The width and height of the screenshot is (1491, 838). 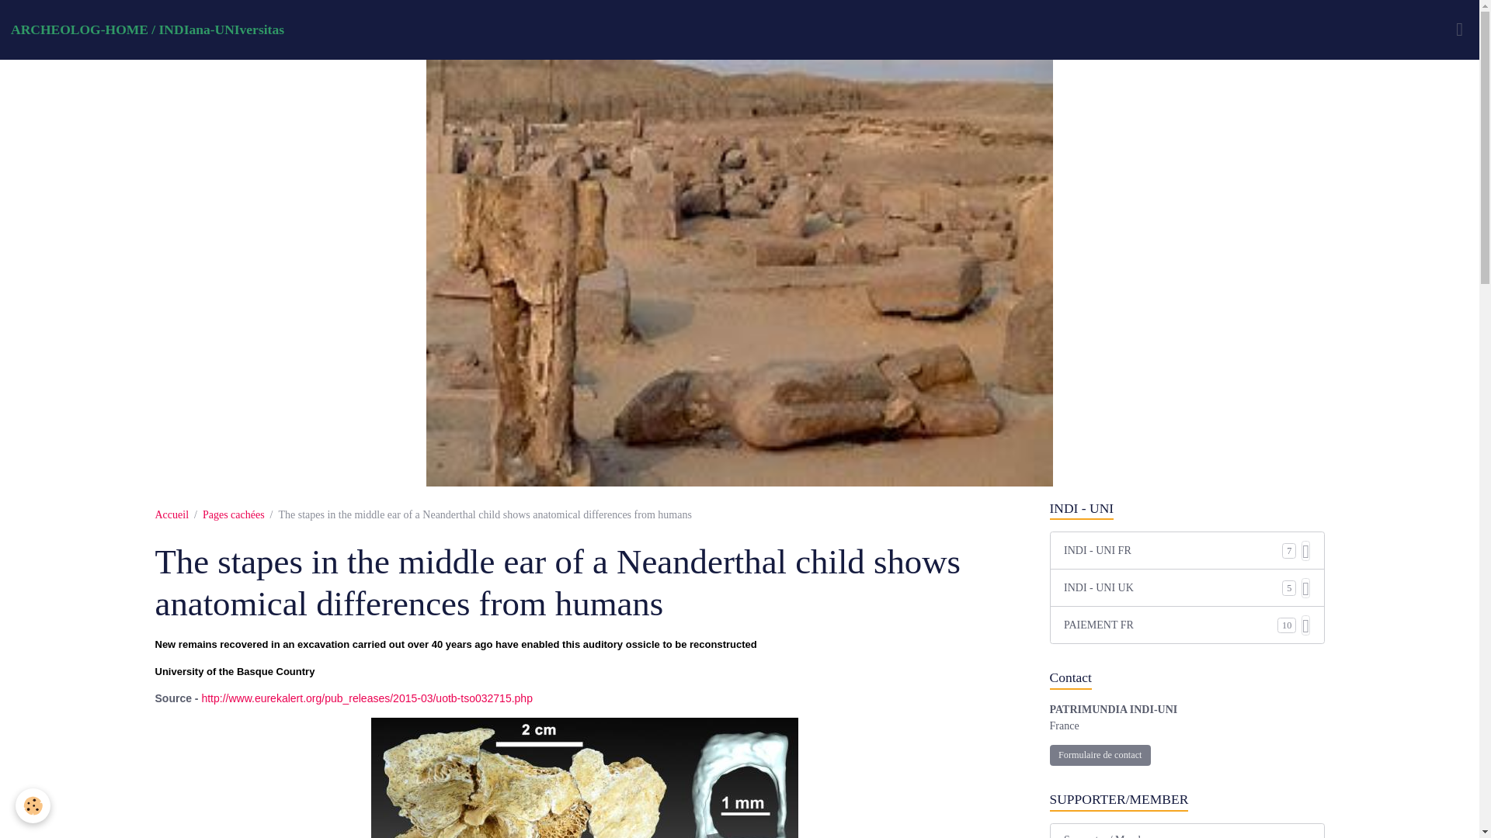 I want to click on INDI - UNI FR, so click(x=1173, y=550).